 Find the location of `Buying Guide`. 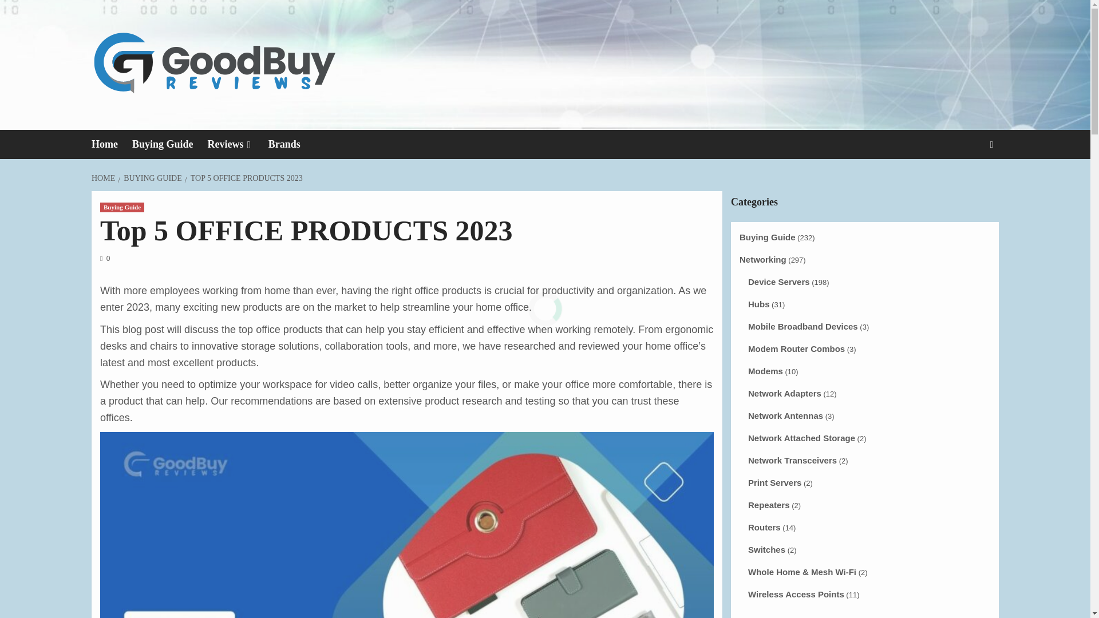

Buying Guide is located at coordinates (169, 144).